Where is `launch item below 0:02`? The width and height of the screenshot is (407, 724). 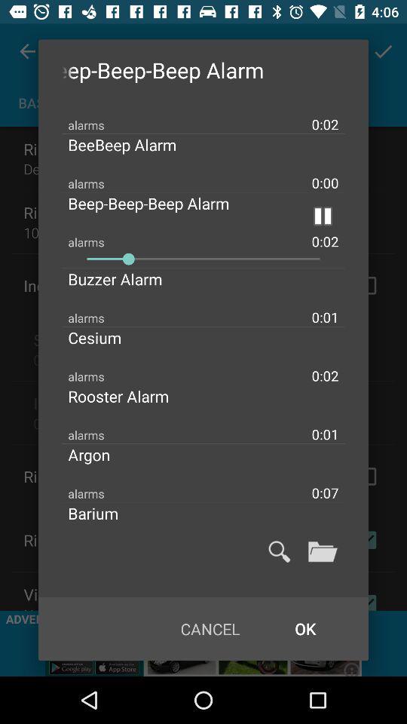
launch item below 0:02 is located at coordinates (134, 145).